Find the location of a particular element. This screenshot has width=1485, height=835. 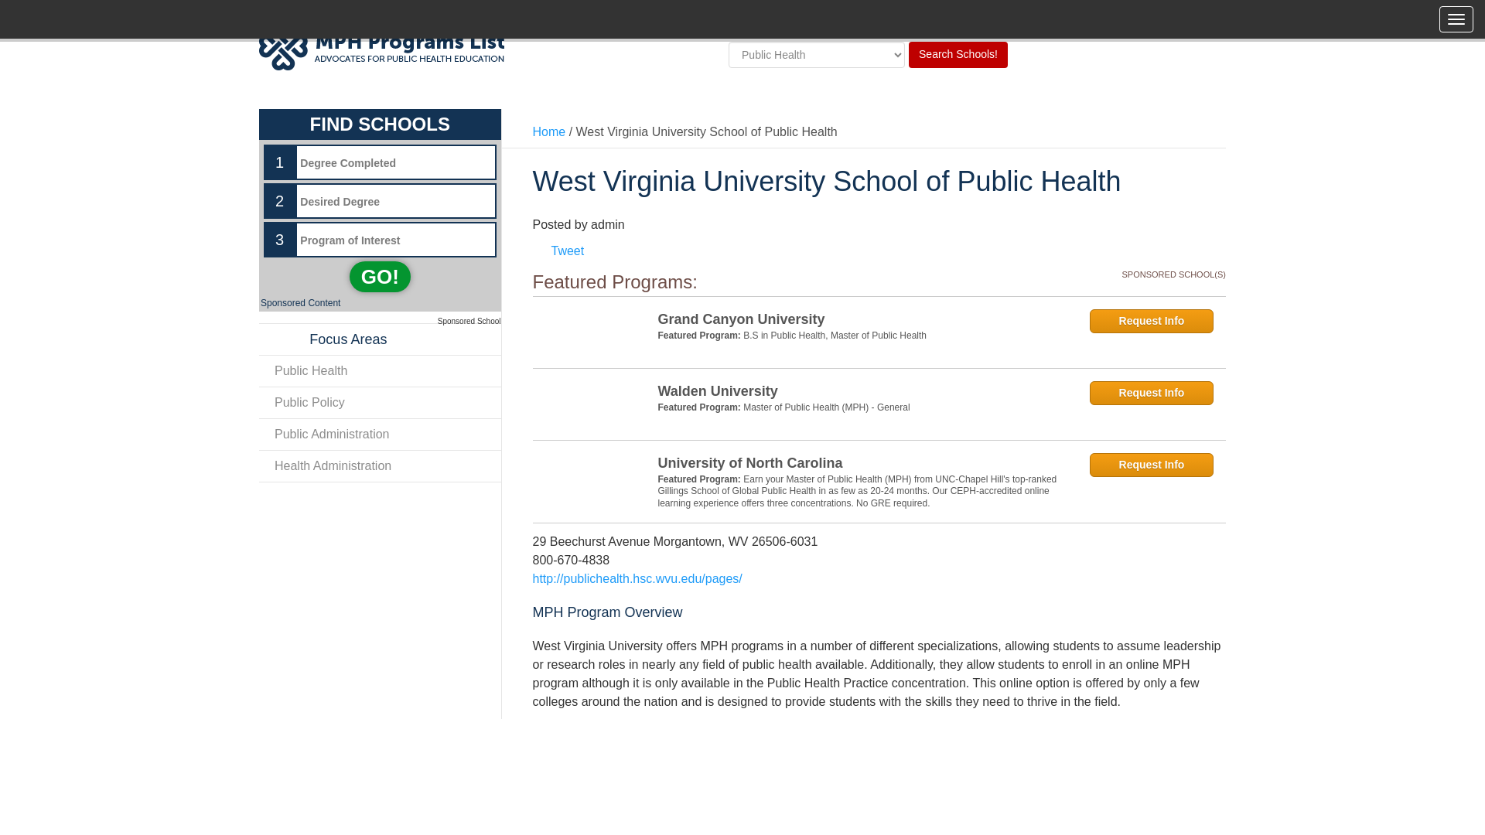

Home is located at coordinates (548, 131).